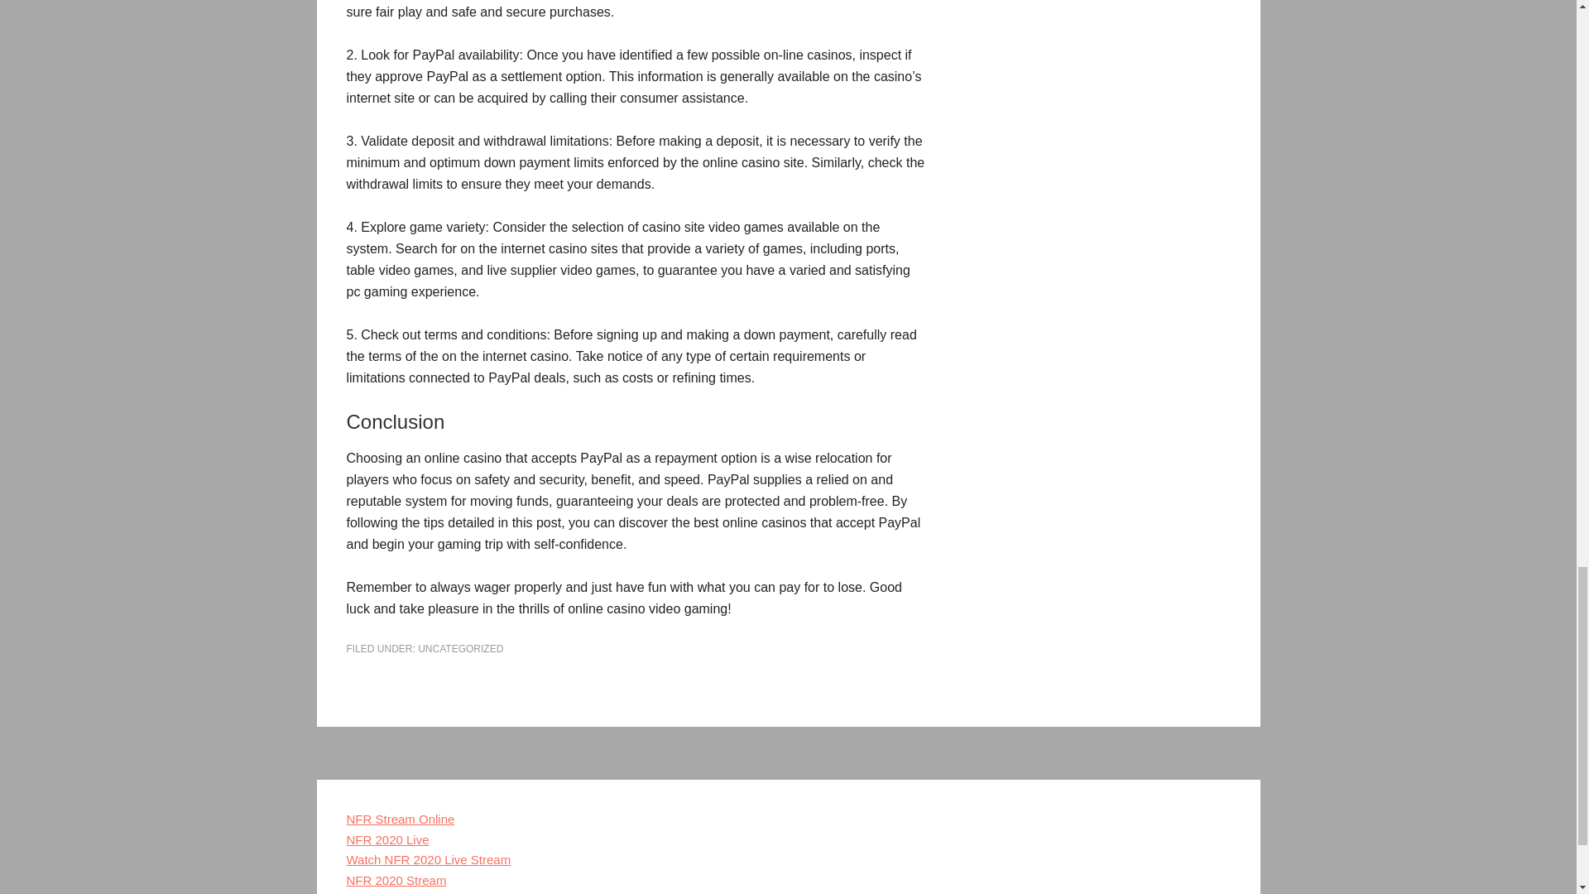 The image size is (1589, 894). Describe the element at coordinates (387, 839) in the screenshot. I see `NFR 2020 Live` at that location.